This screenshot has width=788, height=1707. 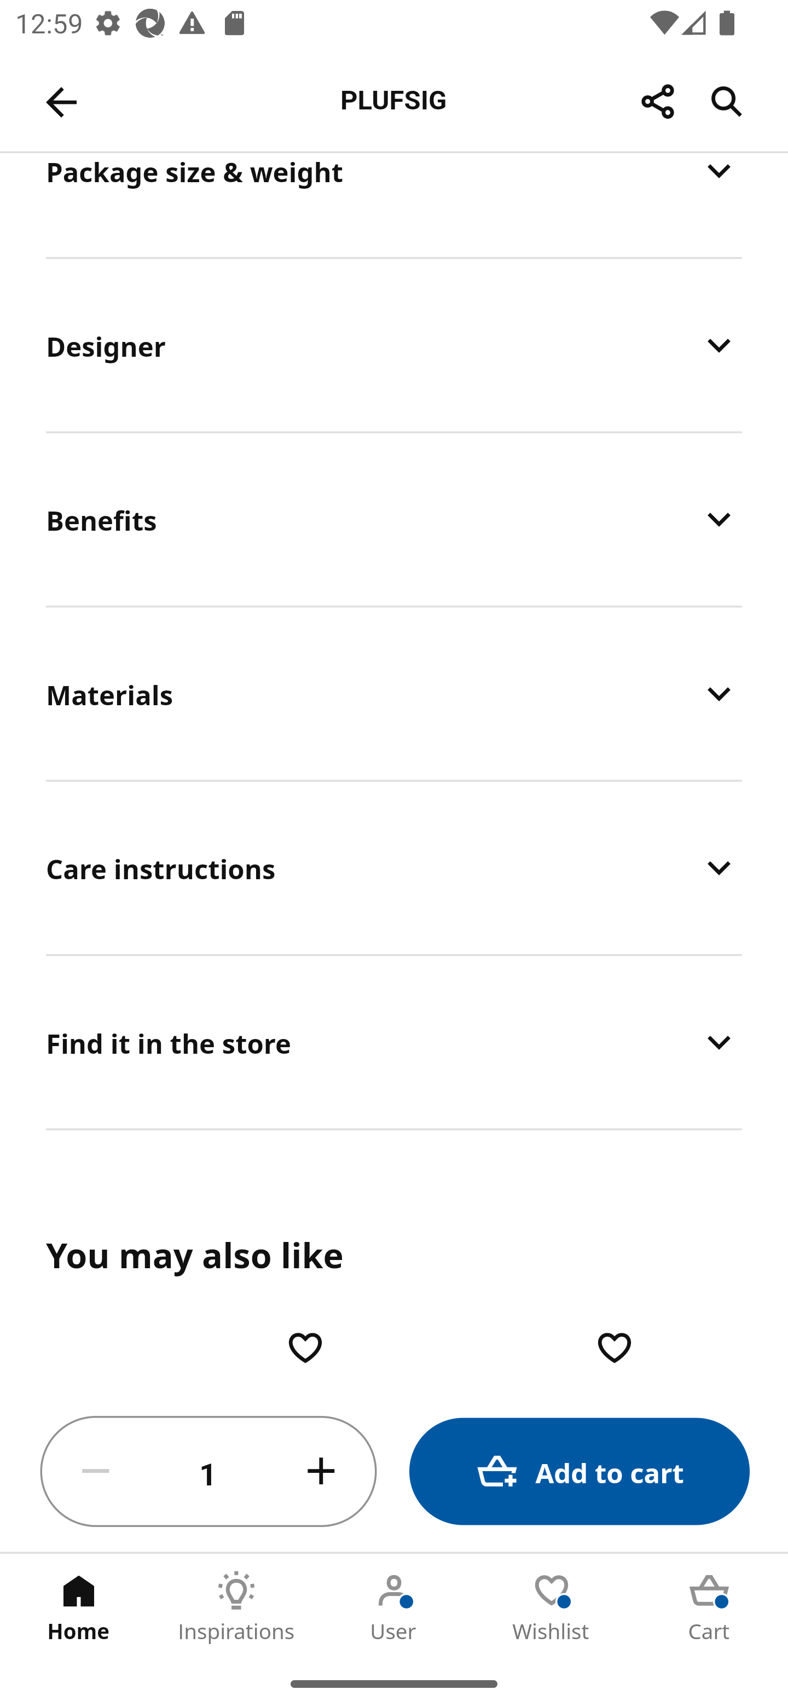 I want to click on Care instructions, so click(x=394, y=868).